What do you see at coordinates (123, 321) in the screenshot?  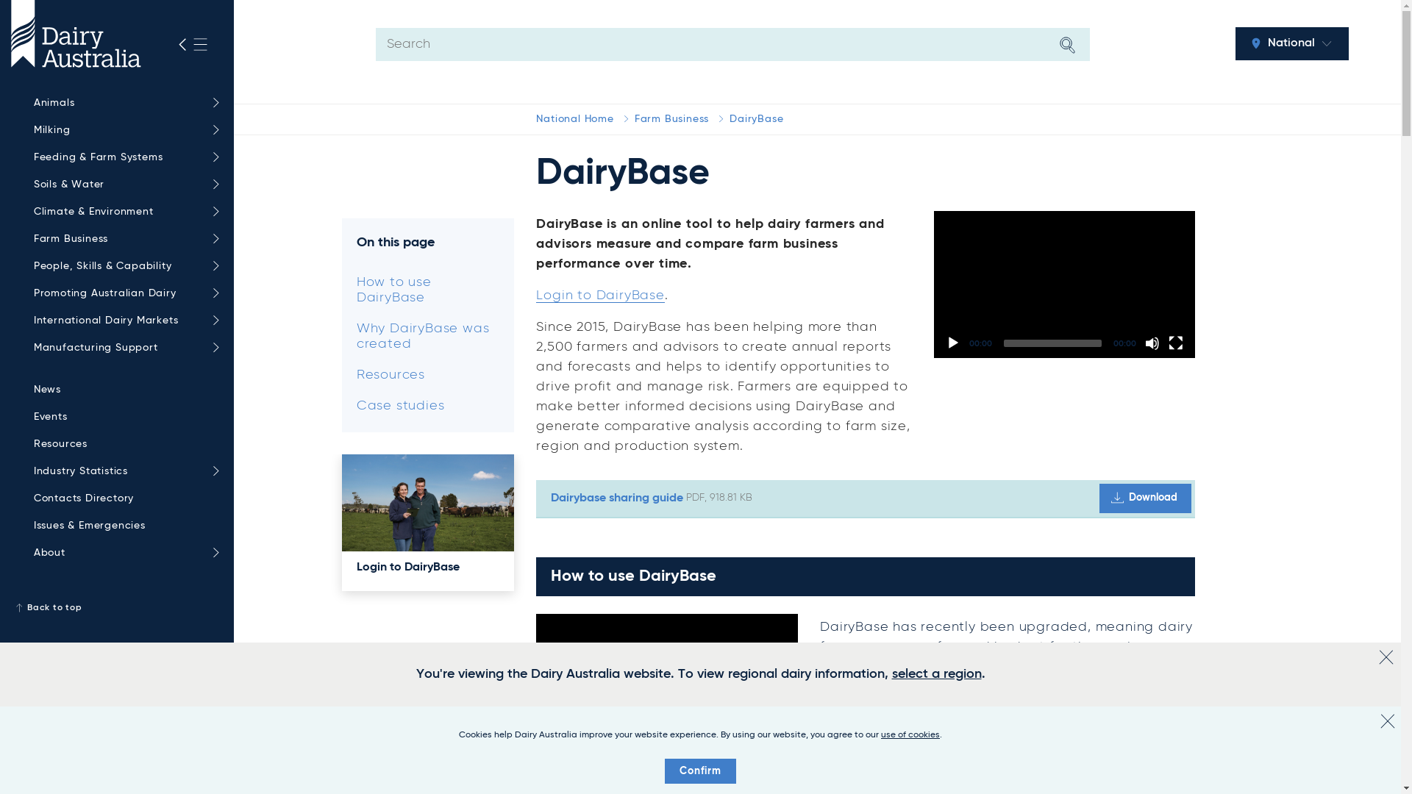 I see `International Dairy Markets` at bounding box center [123, 321].